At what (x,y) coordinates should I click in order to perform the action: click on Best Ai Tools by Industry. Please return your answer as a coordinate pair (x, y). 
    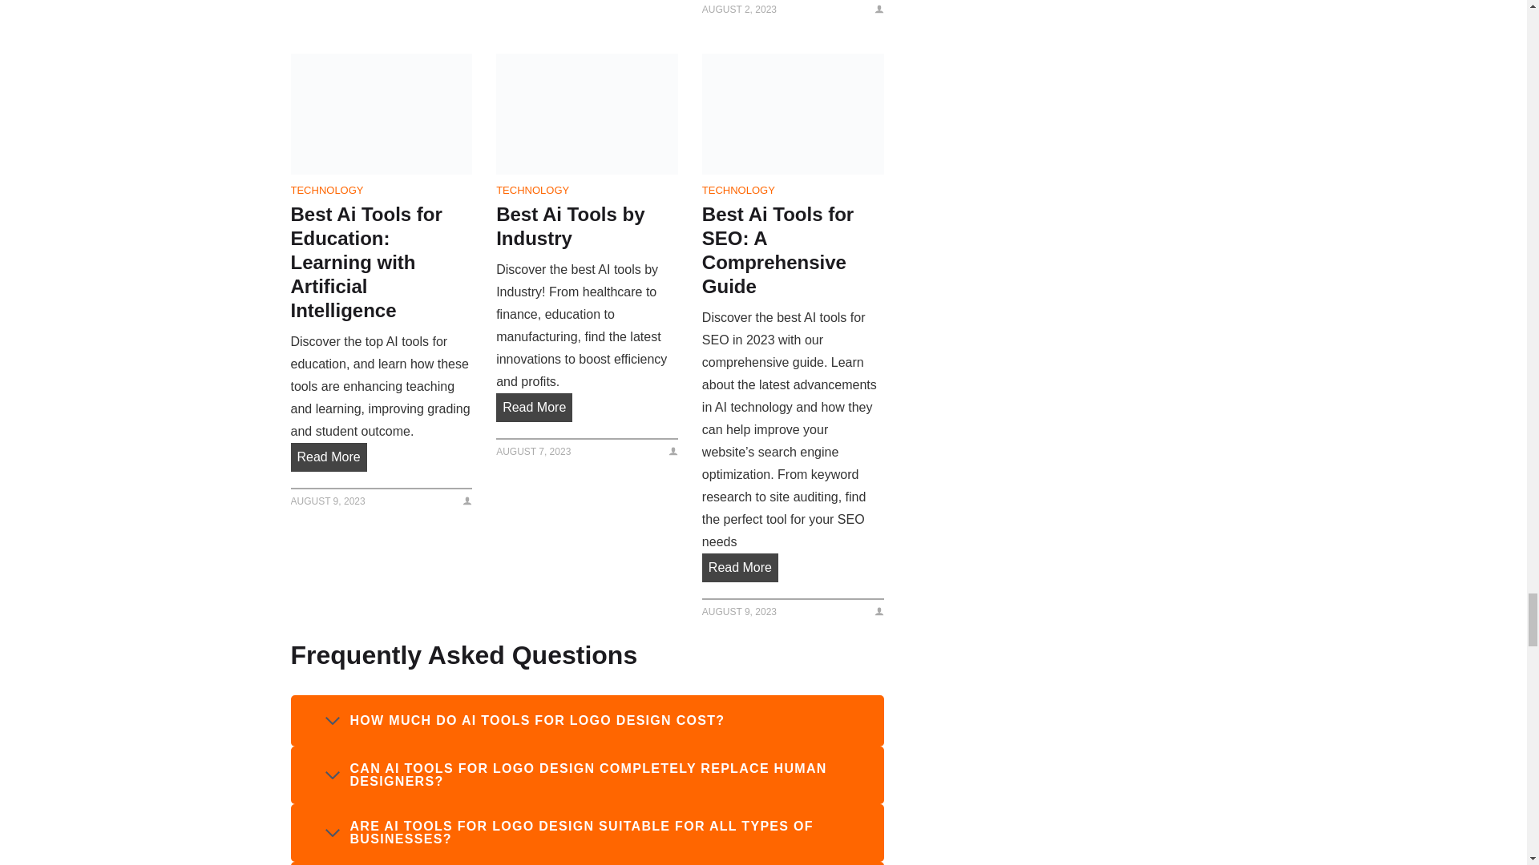
    Looking at the image, I should click on (587, 114).